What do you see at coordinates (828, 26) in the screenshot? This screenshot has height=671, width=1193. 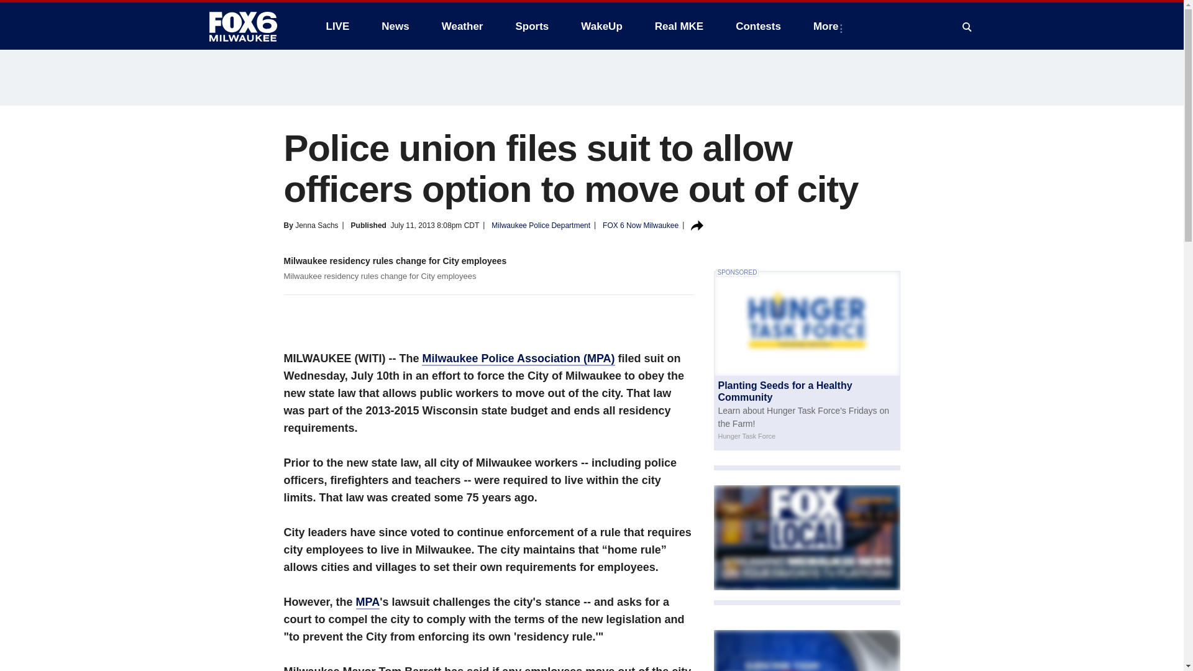 I see `More` at bounding box center [828, 26].